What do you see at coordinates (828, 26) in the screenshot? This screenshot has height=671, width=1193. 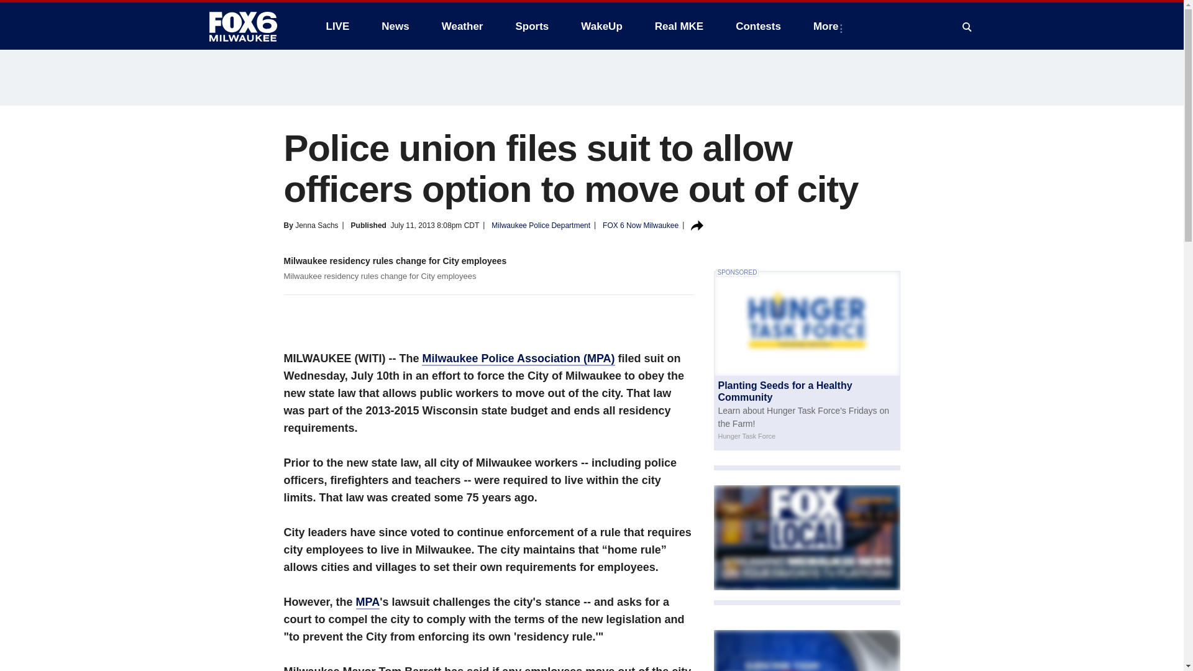 I see `More` at bounding box center [828, 26].